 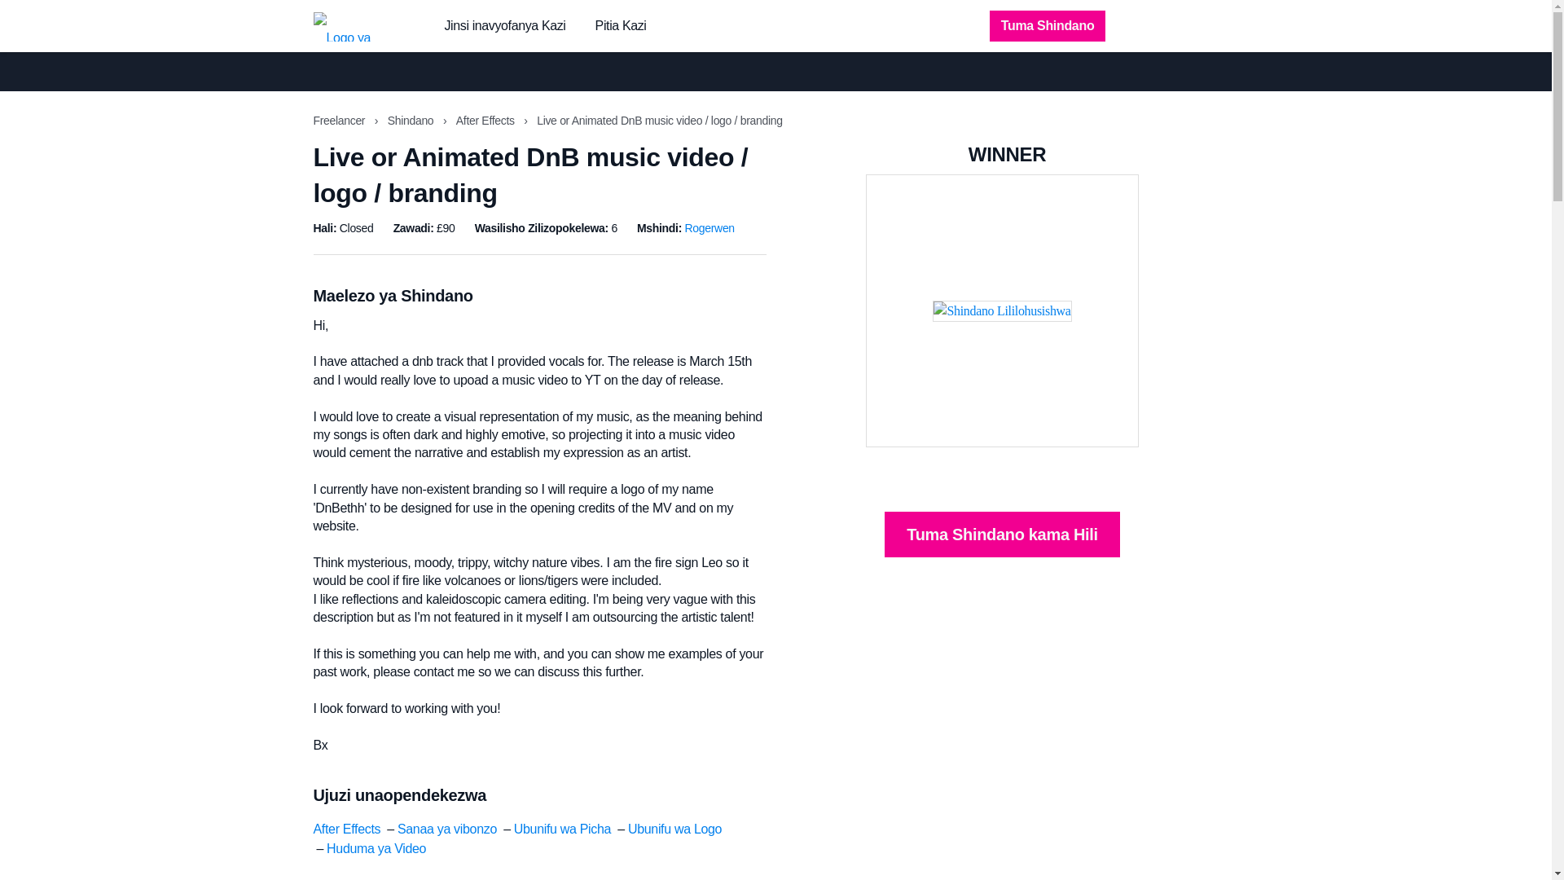 What do you see at coordinates (1048, 25) in the screenshot?
I see `Tuma Shindano` at bounding box center [1048, 25].